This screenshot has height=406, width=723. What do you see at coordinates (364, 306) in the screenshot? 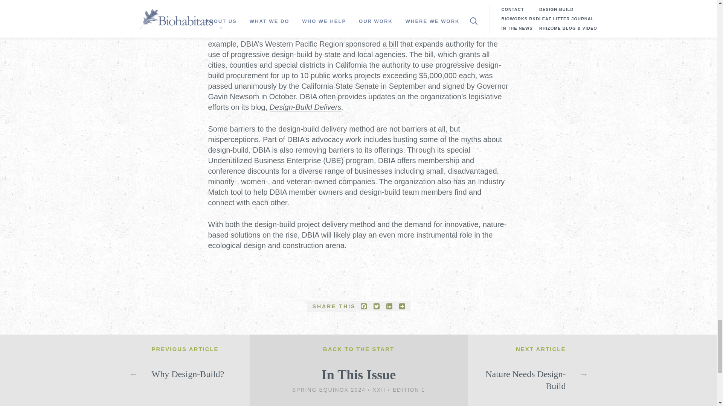
I see `Facebook` at bounding box center [364, 306].